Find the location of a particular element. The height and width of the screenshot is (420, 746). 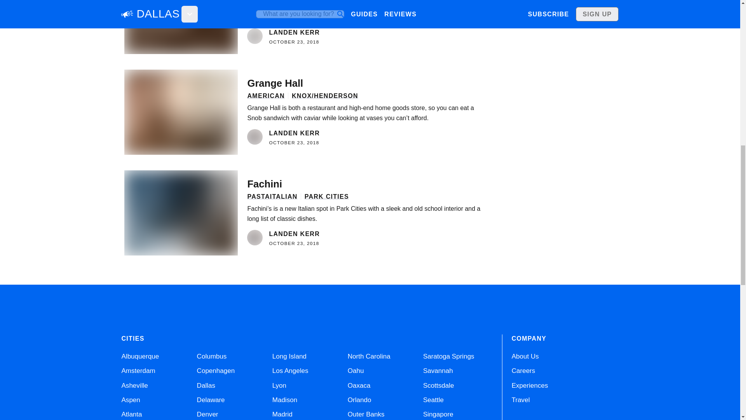

Grange Hall is located at coordinates (364, 83).